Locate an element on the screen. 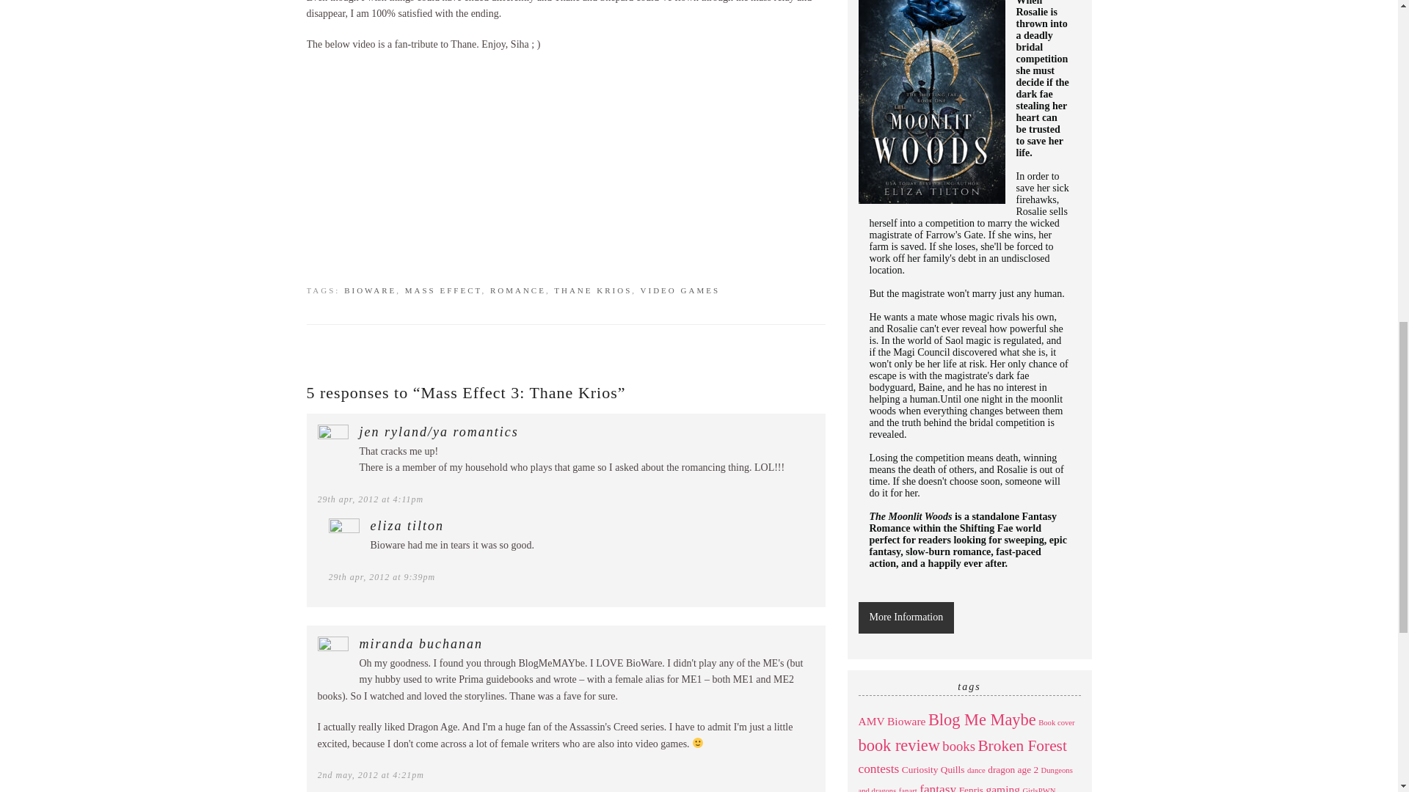 Image resolution: width=1409 pixels, height=792 pixels. 2nd may, 2012 at 4:21pm is located at coordinates (370, 774).